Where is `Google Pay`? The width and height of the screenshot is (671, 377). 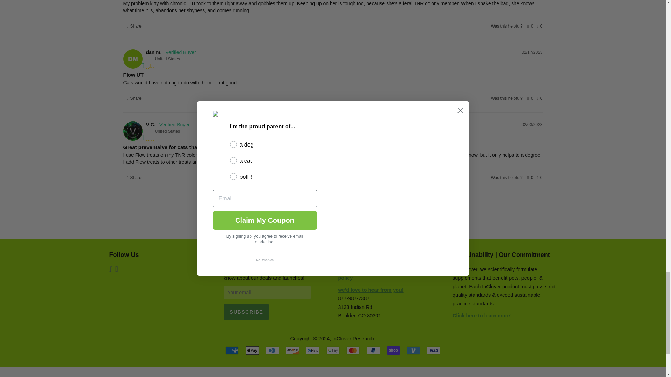
Google Pay is located at coordinates (333, 350).